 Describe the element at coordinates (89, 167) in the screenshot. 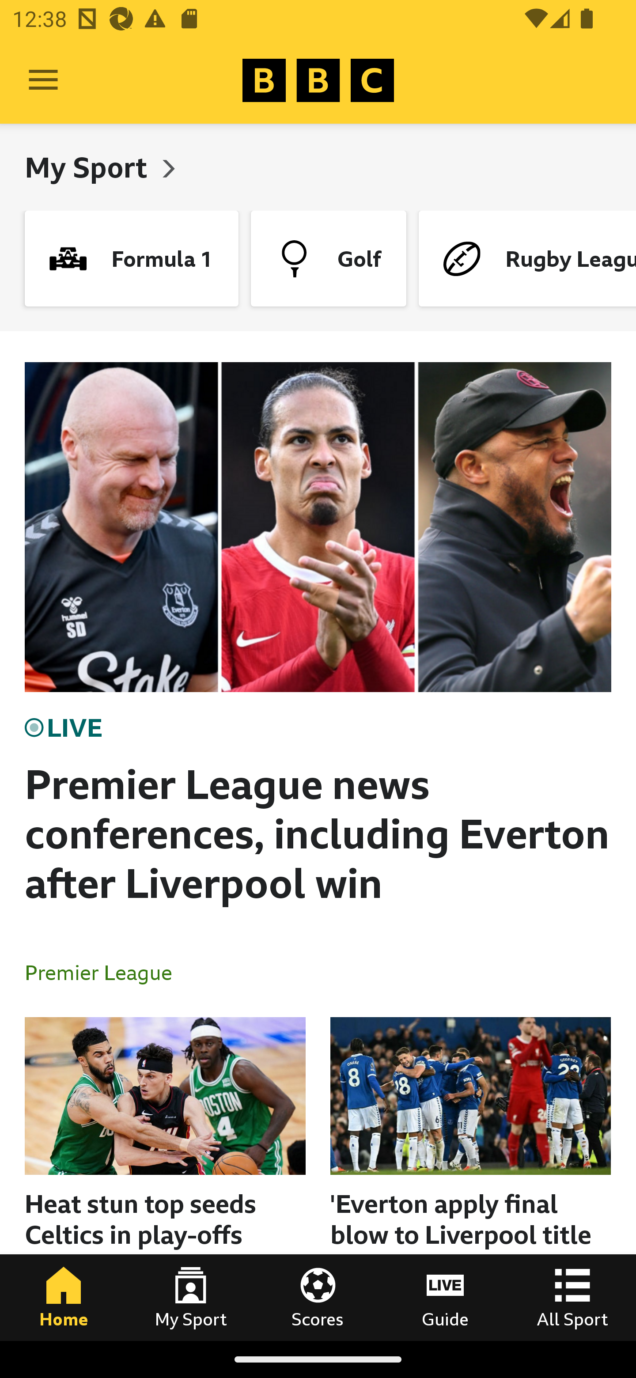

I see `My Sport` at that location.